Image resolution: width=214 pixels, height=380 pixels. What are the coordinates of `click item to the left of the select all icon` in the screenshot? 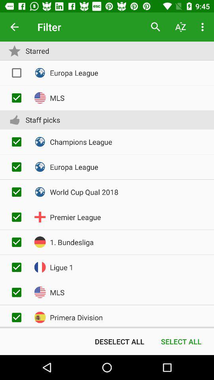 It's located at (119, 341).